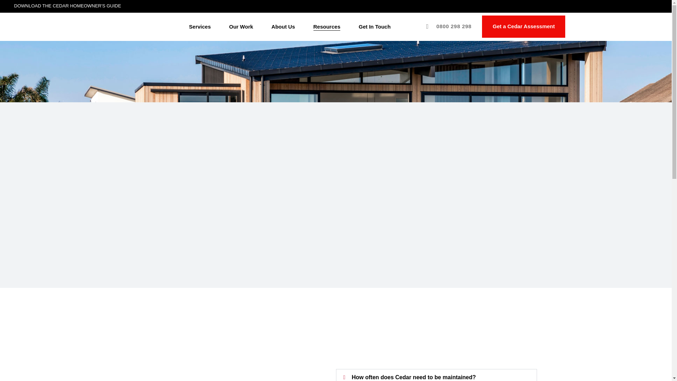  I want to click on Resources, so click(327, 26).